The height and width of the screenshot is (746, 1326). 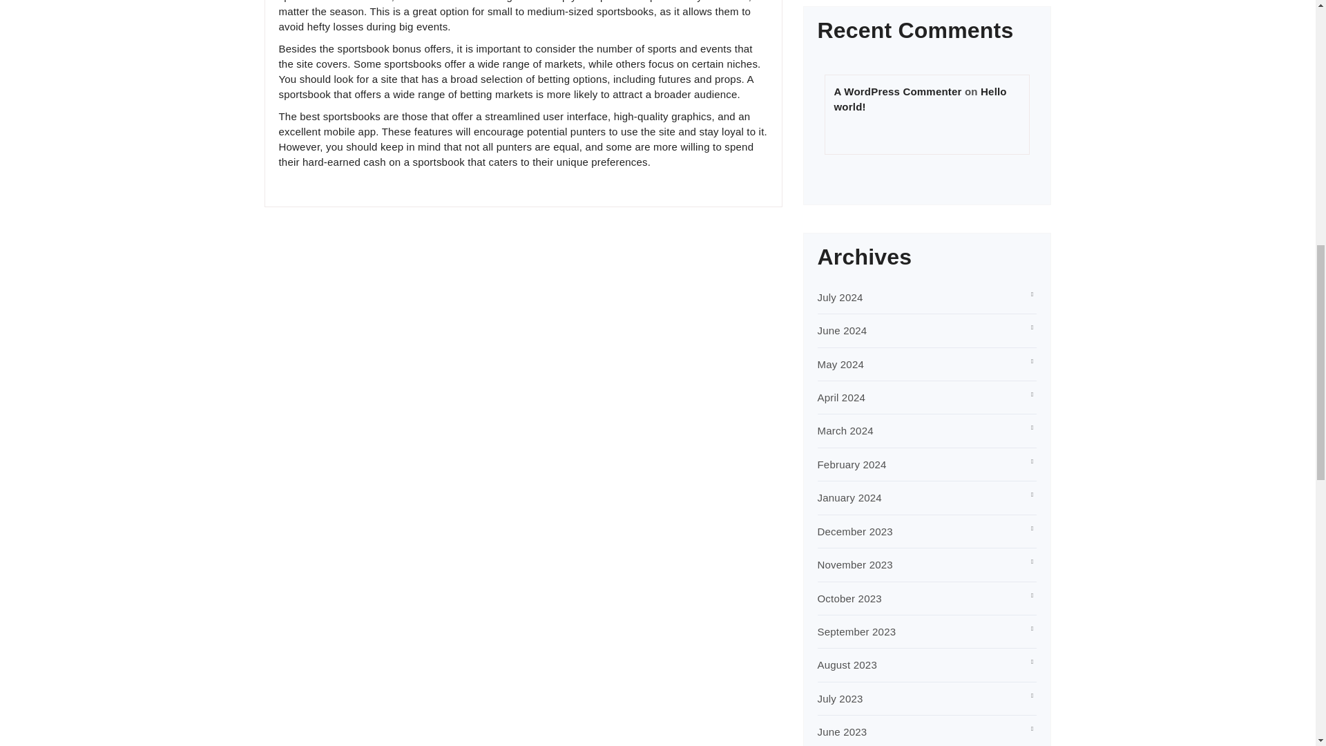 What do you see at coordinates (841, 364) in the screenshot?
I see `May 2024` at bounding box center [841, 364].